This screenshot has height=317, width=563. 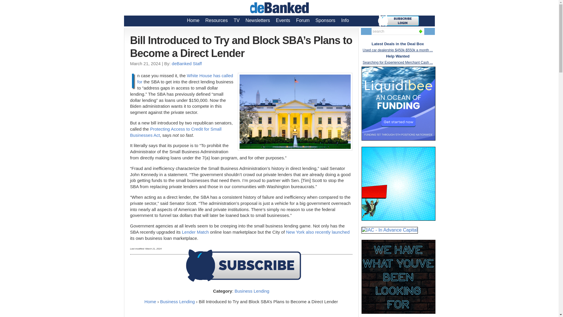 What do you see at coordinates (398, 184) in the screenshot?
I see `Merchant Financing Leads` at bounding box center [398, 184].